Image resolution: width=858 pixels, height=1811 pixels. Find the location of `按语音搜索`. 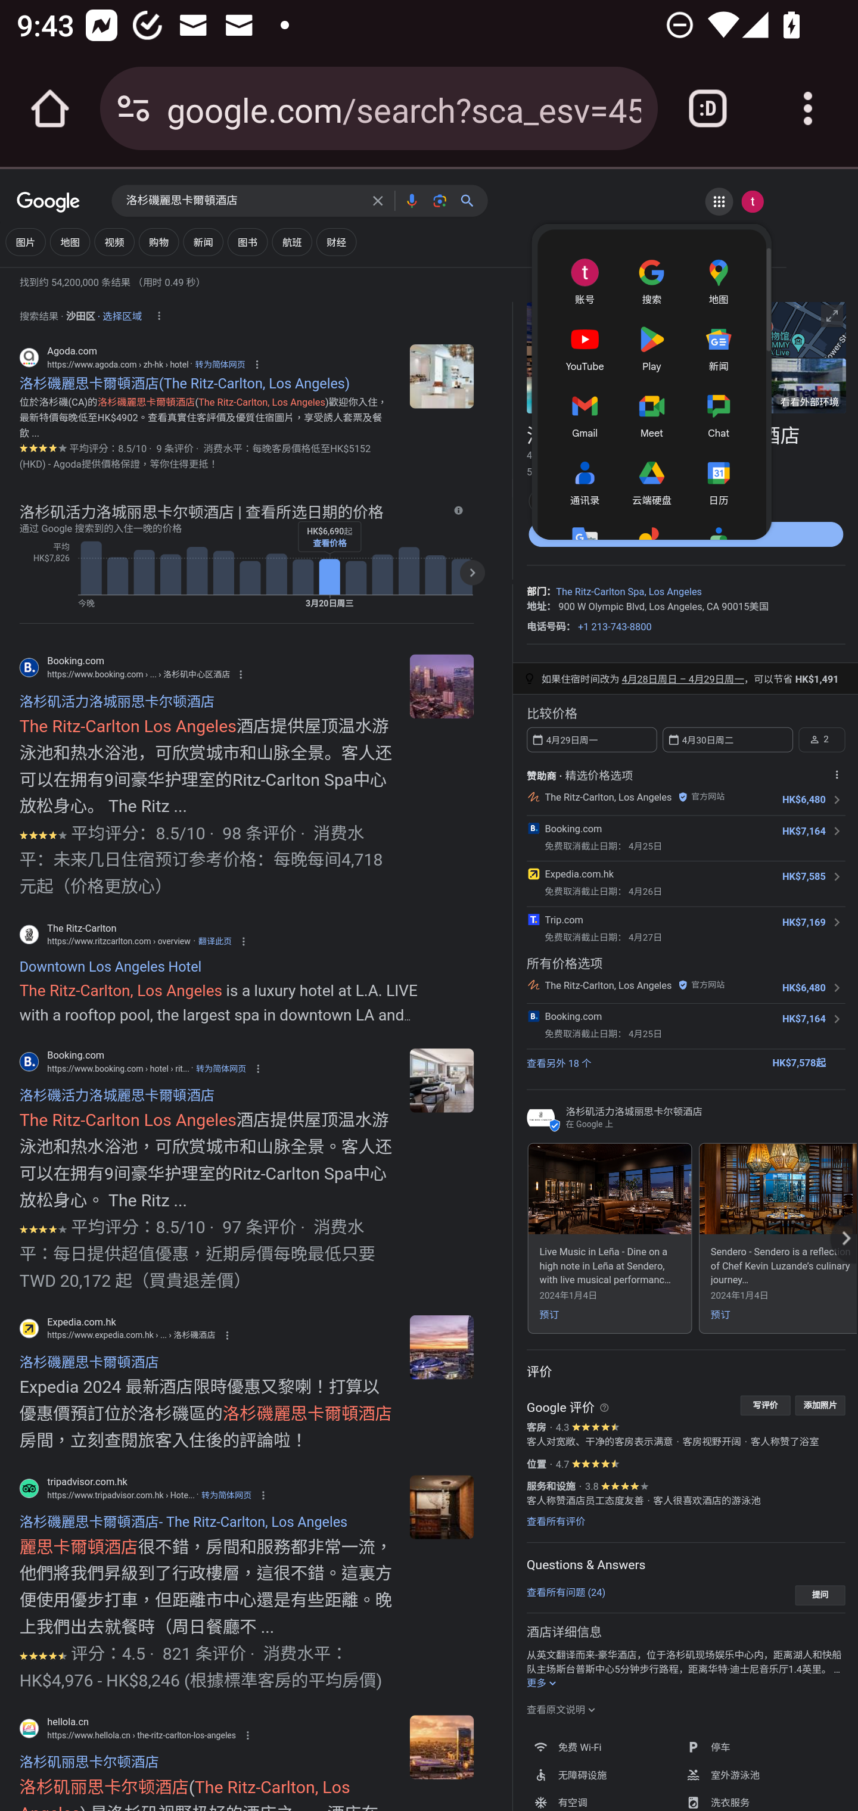

按语音搜索 is located at coordinates (411, 200).